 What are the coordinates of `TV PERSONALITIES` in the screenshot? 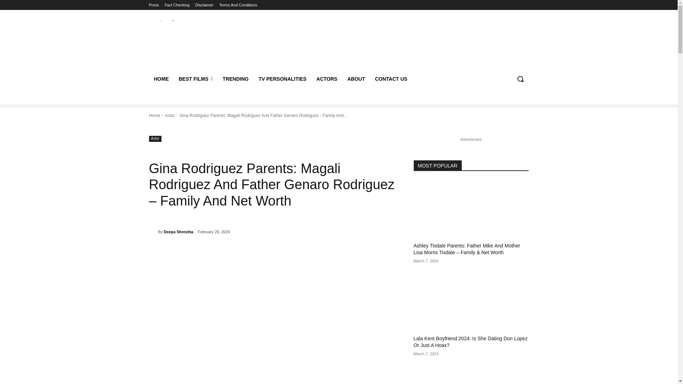 It's located at (282, 79).